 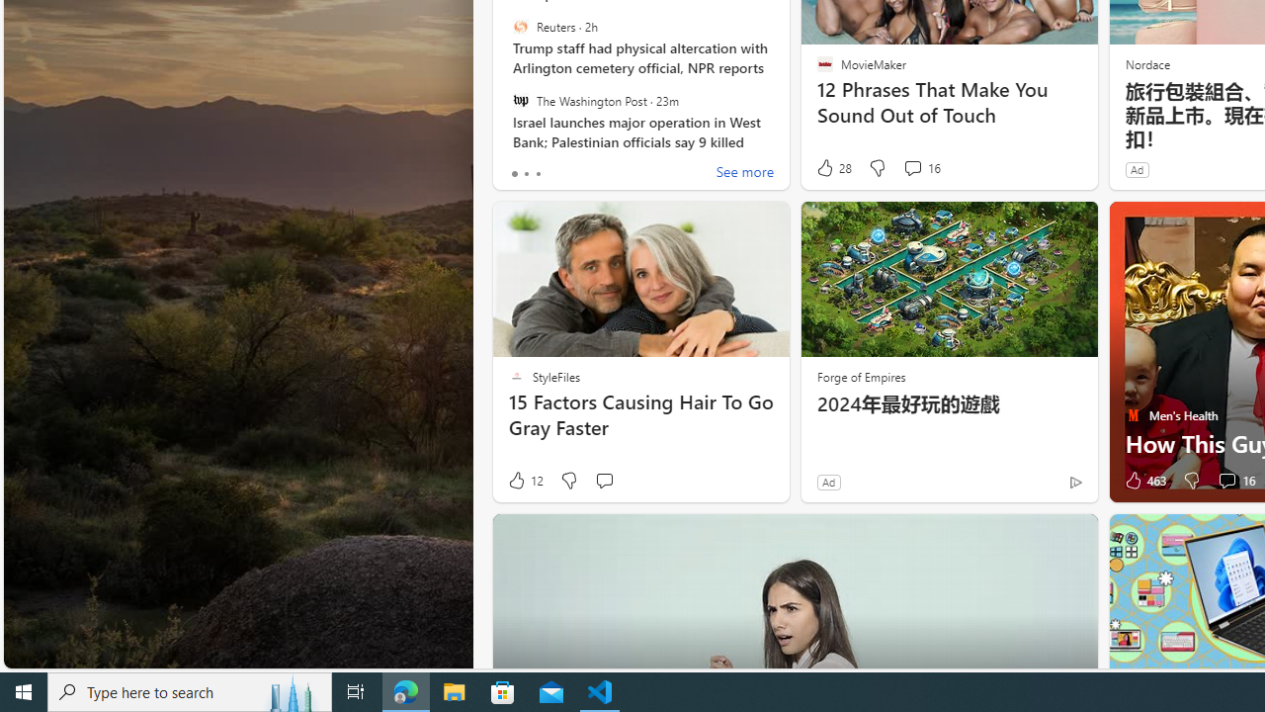 I want to click on The Washington Post, so click(x=520, y=100).